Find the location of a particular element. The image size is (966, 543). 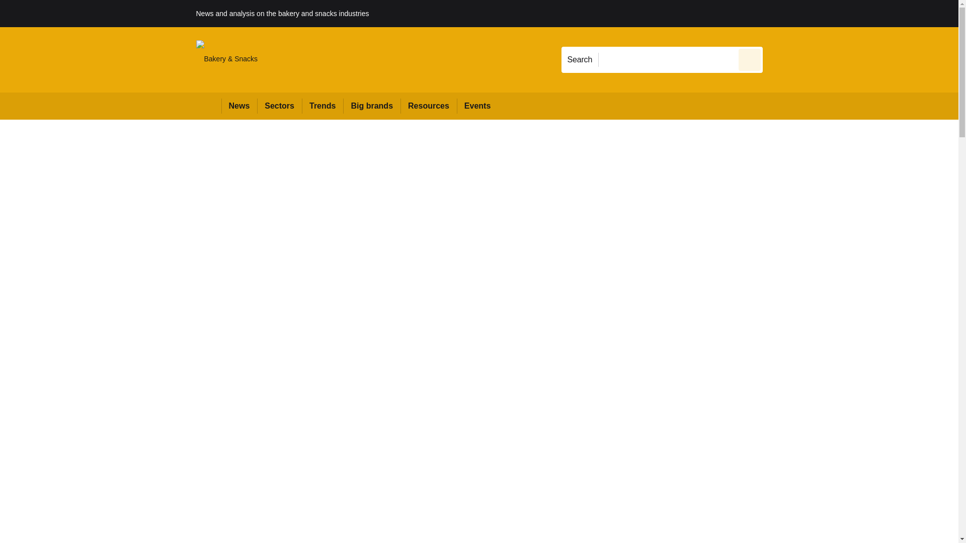

Sign out is located at coordinates (779, 13).